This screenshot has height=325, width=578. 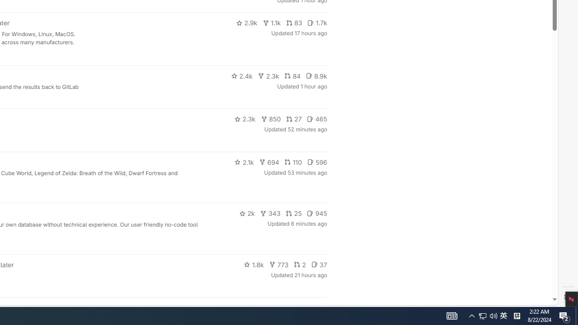 I want to click on 25, so click(x=294, y=213).